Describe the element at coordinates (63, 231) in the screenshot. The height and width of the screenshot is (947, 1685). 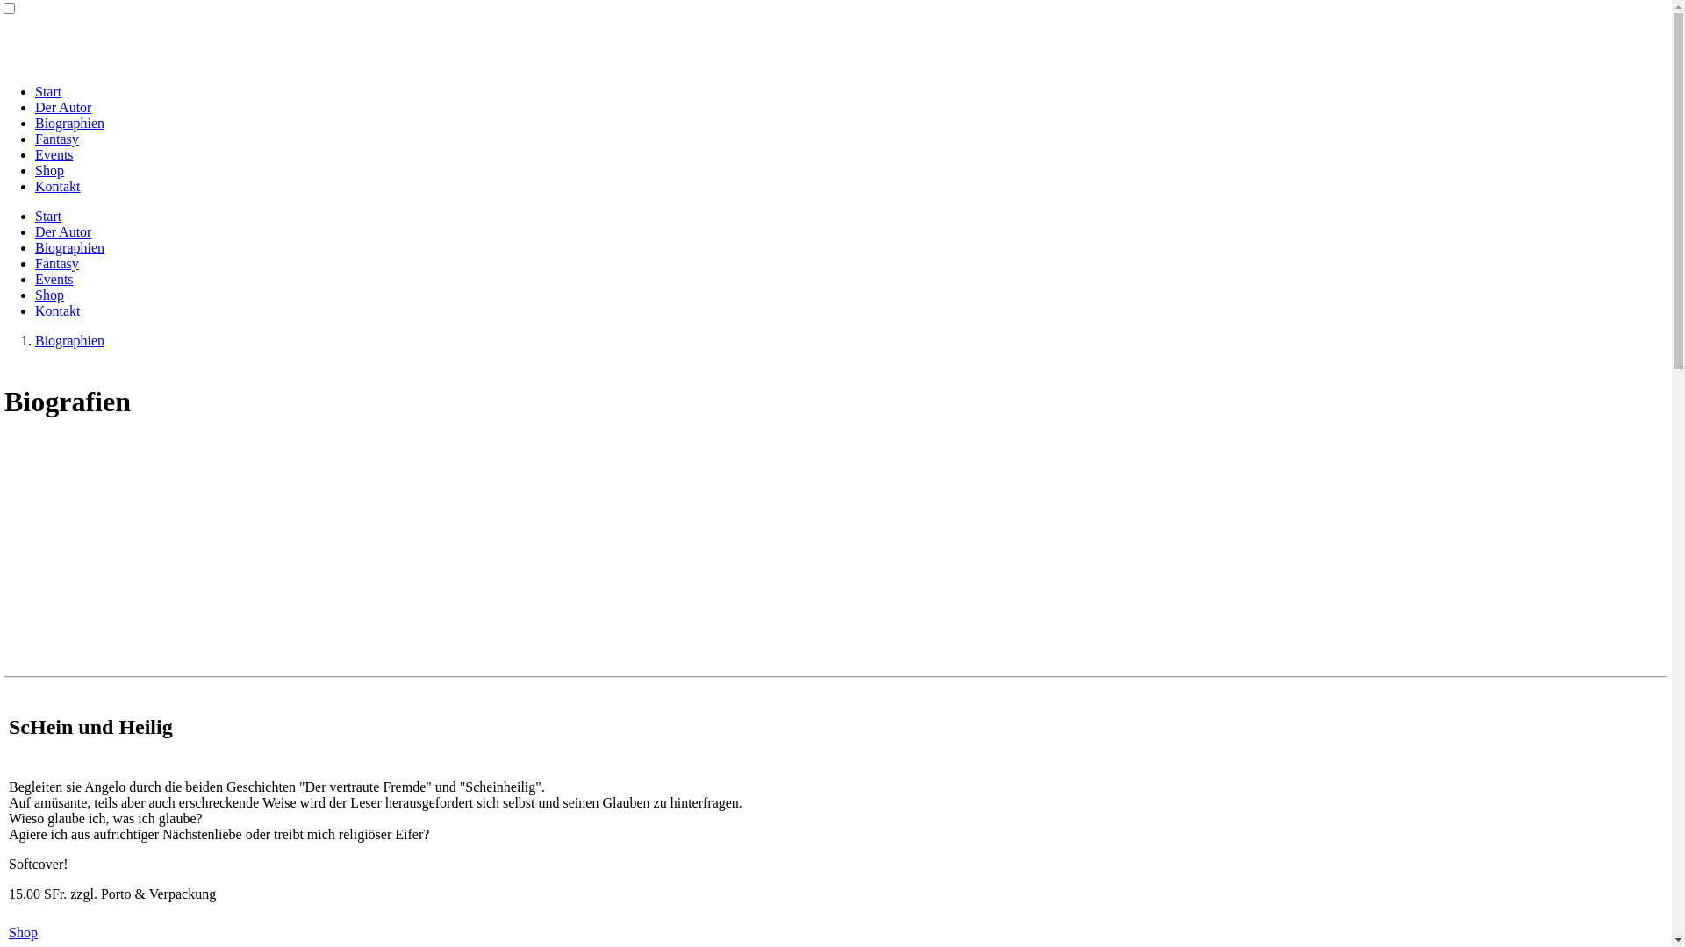
I see `Der Autor` at that location.